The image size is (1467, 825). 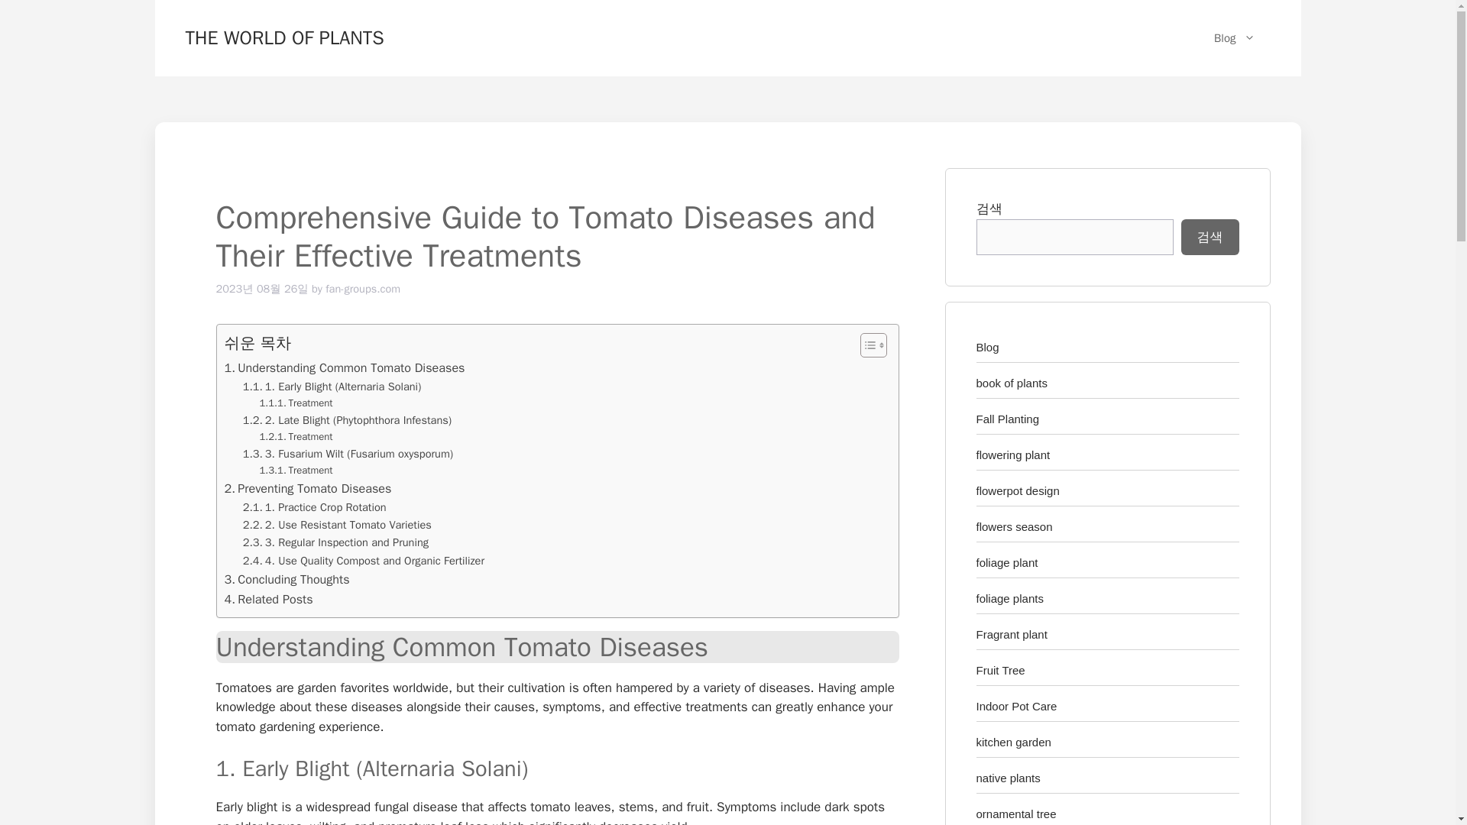 I want to click on 3. Regular Inspection and Pruning, so click(x=335, y=542).